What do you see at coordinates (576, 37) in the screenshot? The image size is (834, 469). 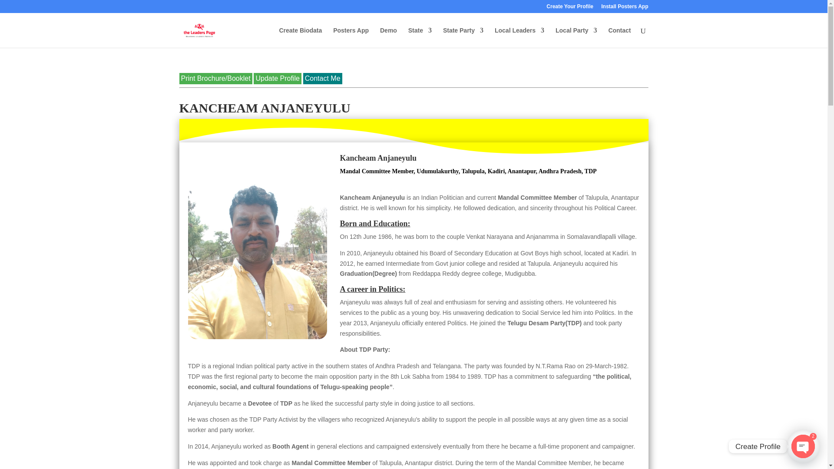 I see `Local Party` at bounding box center [576, 37].